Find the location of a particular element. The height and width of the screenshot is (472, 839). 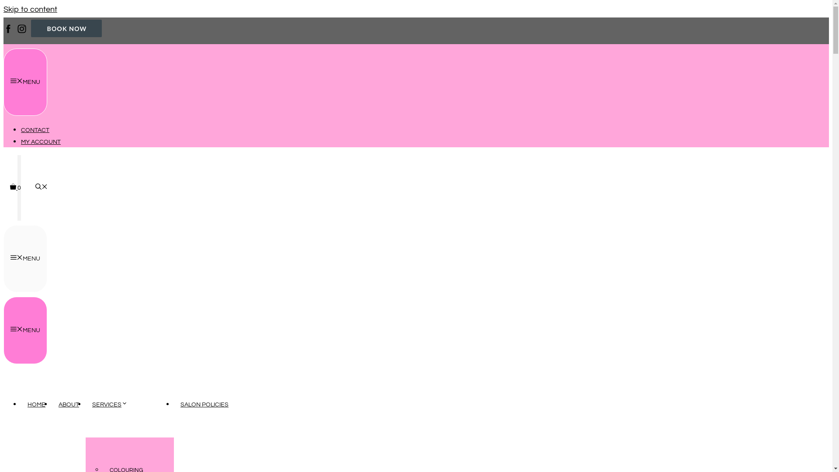

CONTACT is located at coordinates (35, 130).